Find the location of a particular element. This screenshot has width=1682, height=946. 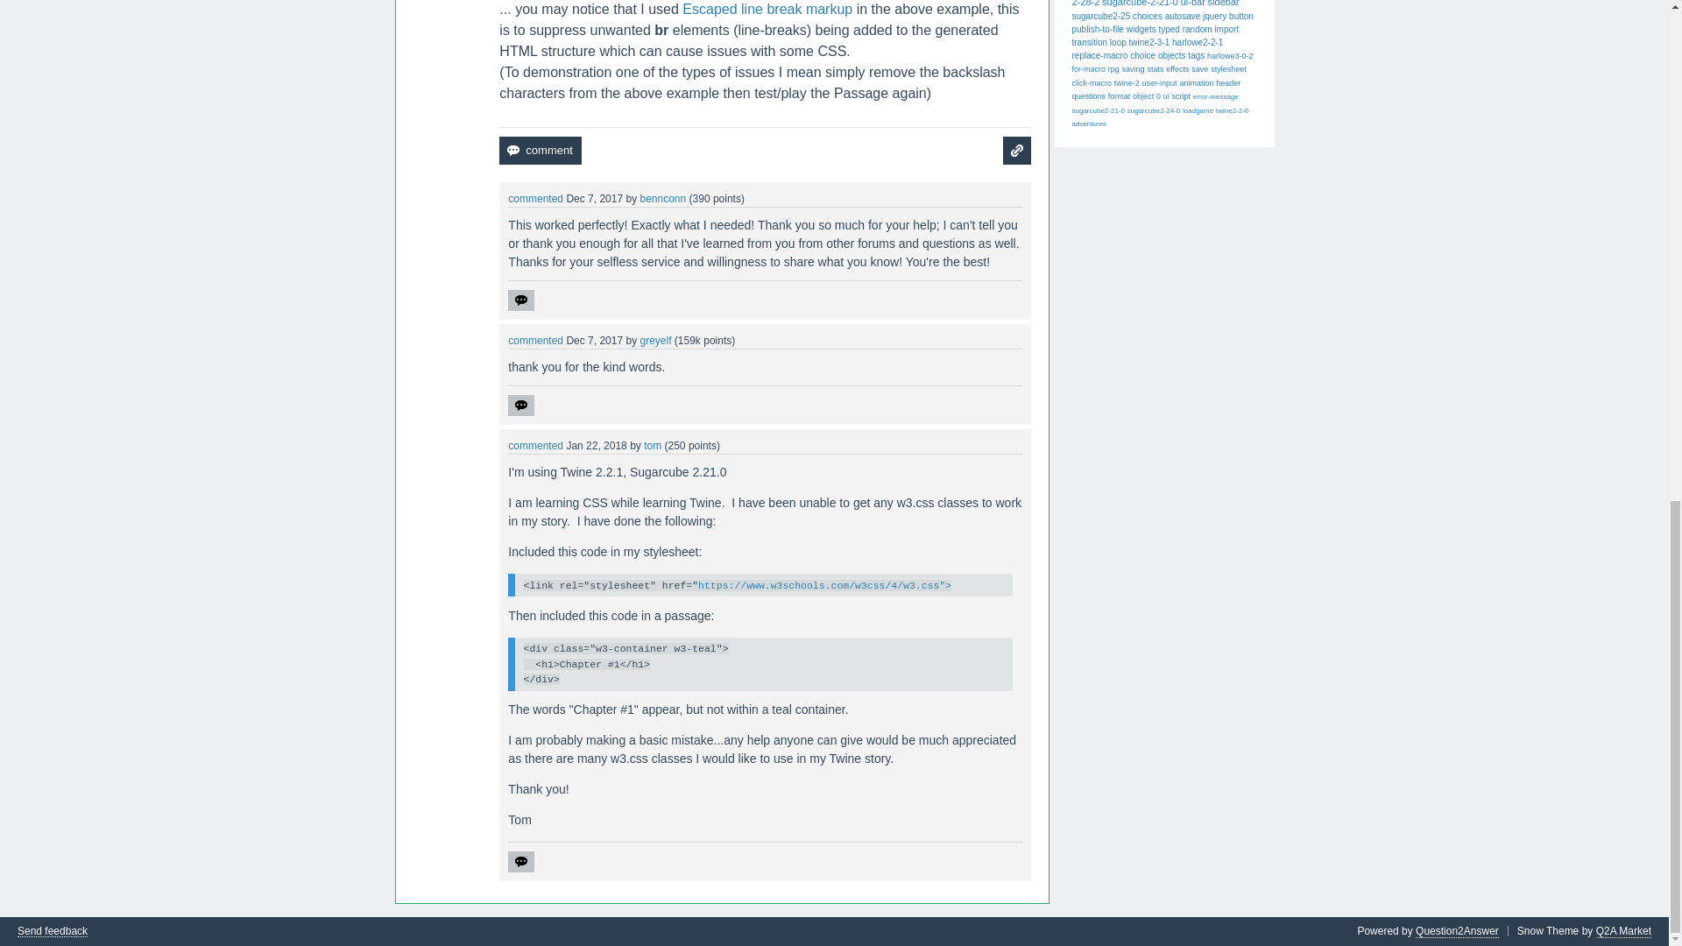

Reply to this comment is located at coordinates (520, 862).